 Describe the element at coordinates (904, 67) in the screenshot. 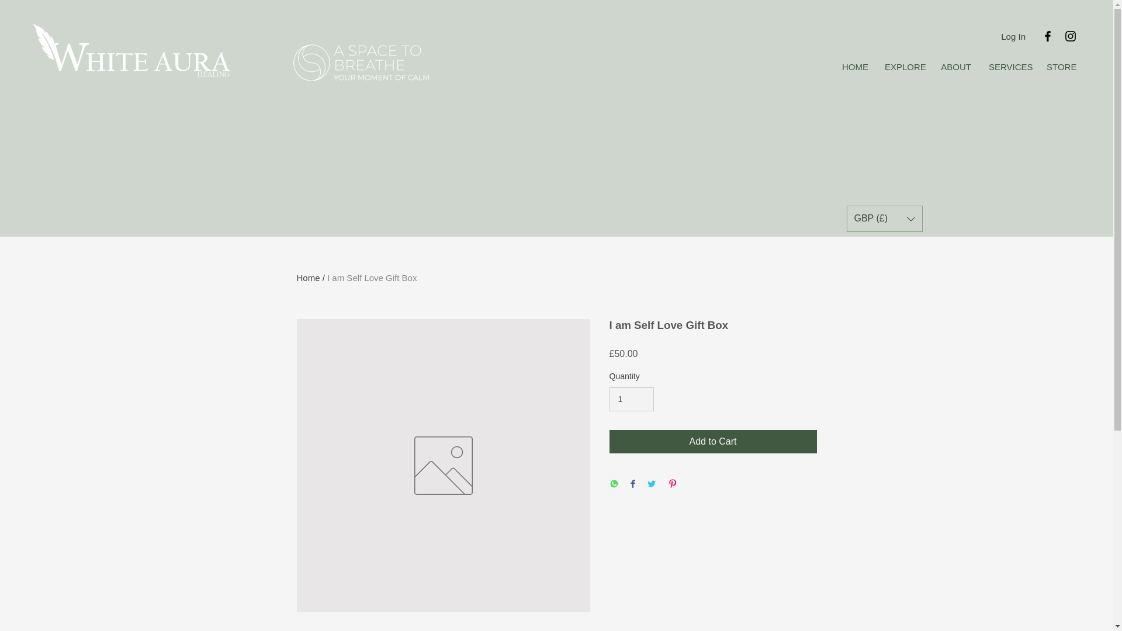

I see `EXPLORE` at that location.